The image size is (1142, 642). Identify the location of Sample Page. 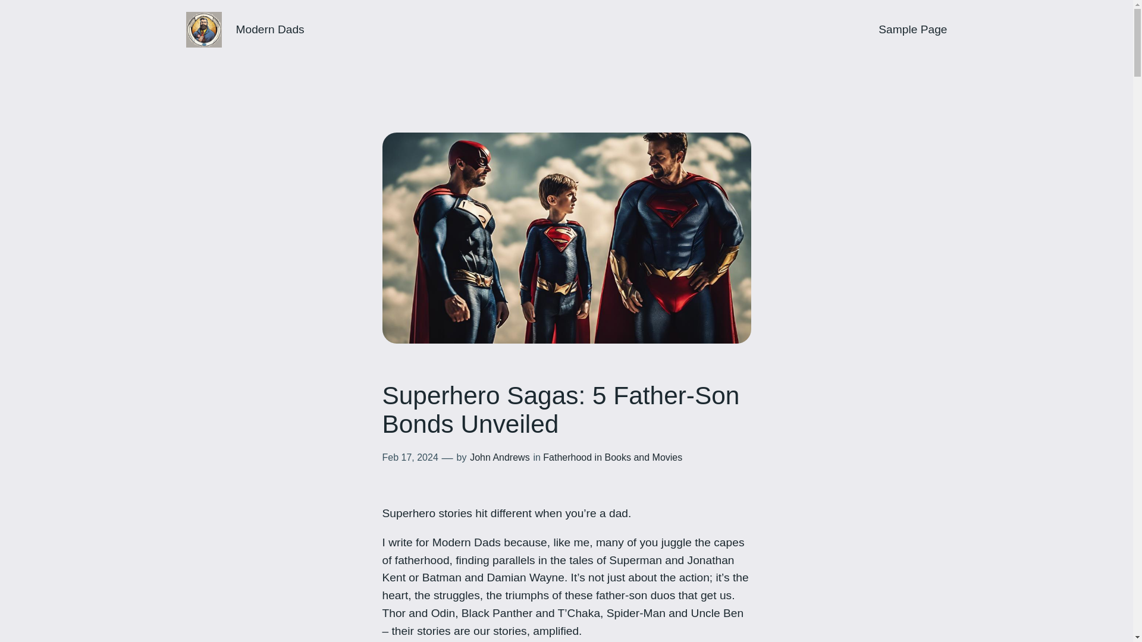
(912, 29).